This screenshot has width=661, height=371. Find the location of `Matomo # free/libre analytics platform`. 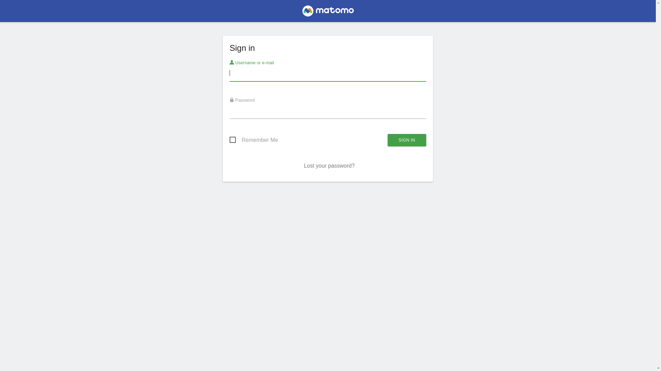

Matomo # free/libre analytics platform is located at coordinates (328, 13).